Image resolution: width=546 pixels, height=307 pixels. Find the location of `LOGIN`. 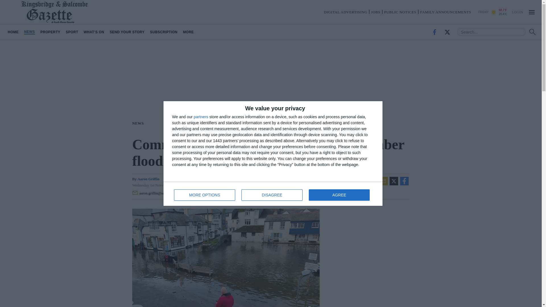

LOGIN is located at coordinates (517, 12).